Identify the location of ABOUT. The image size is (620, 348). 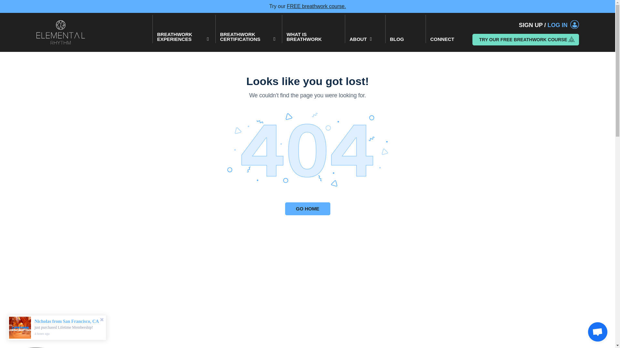
(365, 35).